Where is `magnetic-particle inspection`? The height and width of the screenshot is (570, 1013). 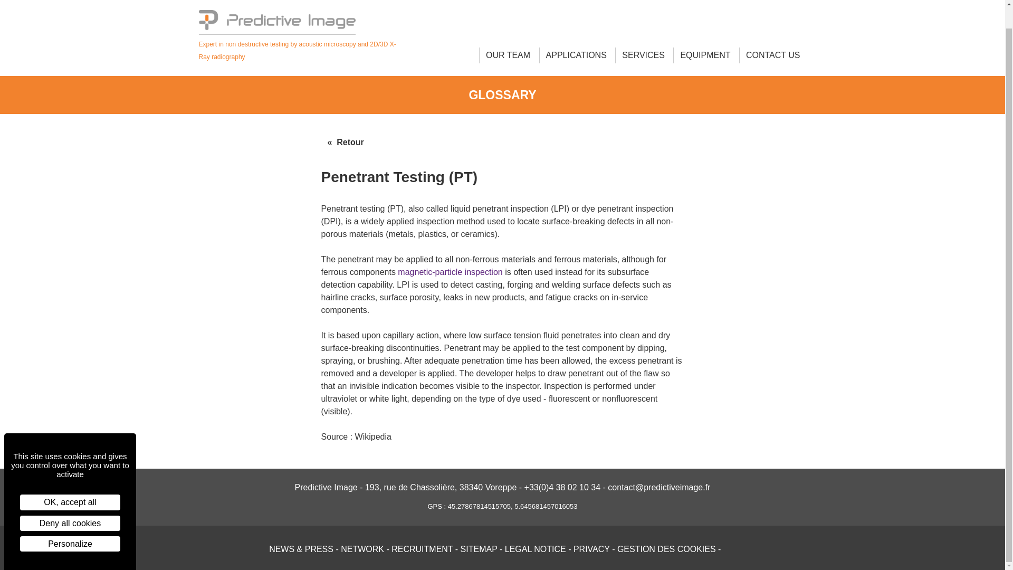
magnetic-particle inspection is located at coordinates (450, 271).